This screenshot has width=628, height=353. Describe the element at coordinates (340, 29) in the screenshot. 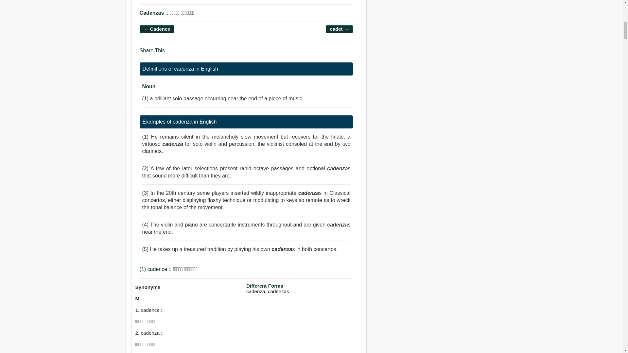

I see `English to Bangla meaning of cadet` at that location.